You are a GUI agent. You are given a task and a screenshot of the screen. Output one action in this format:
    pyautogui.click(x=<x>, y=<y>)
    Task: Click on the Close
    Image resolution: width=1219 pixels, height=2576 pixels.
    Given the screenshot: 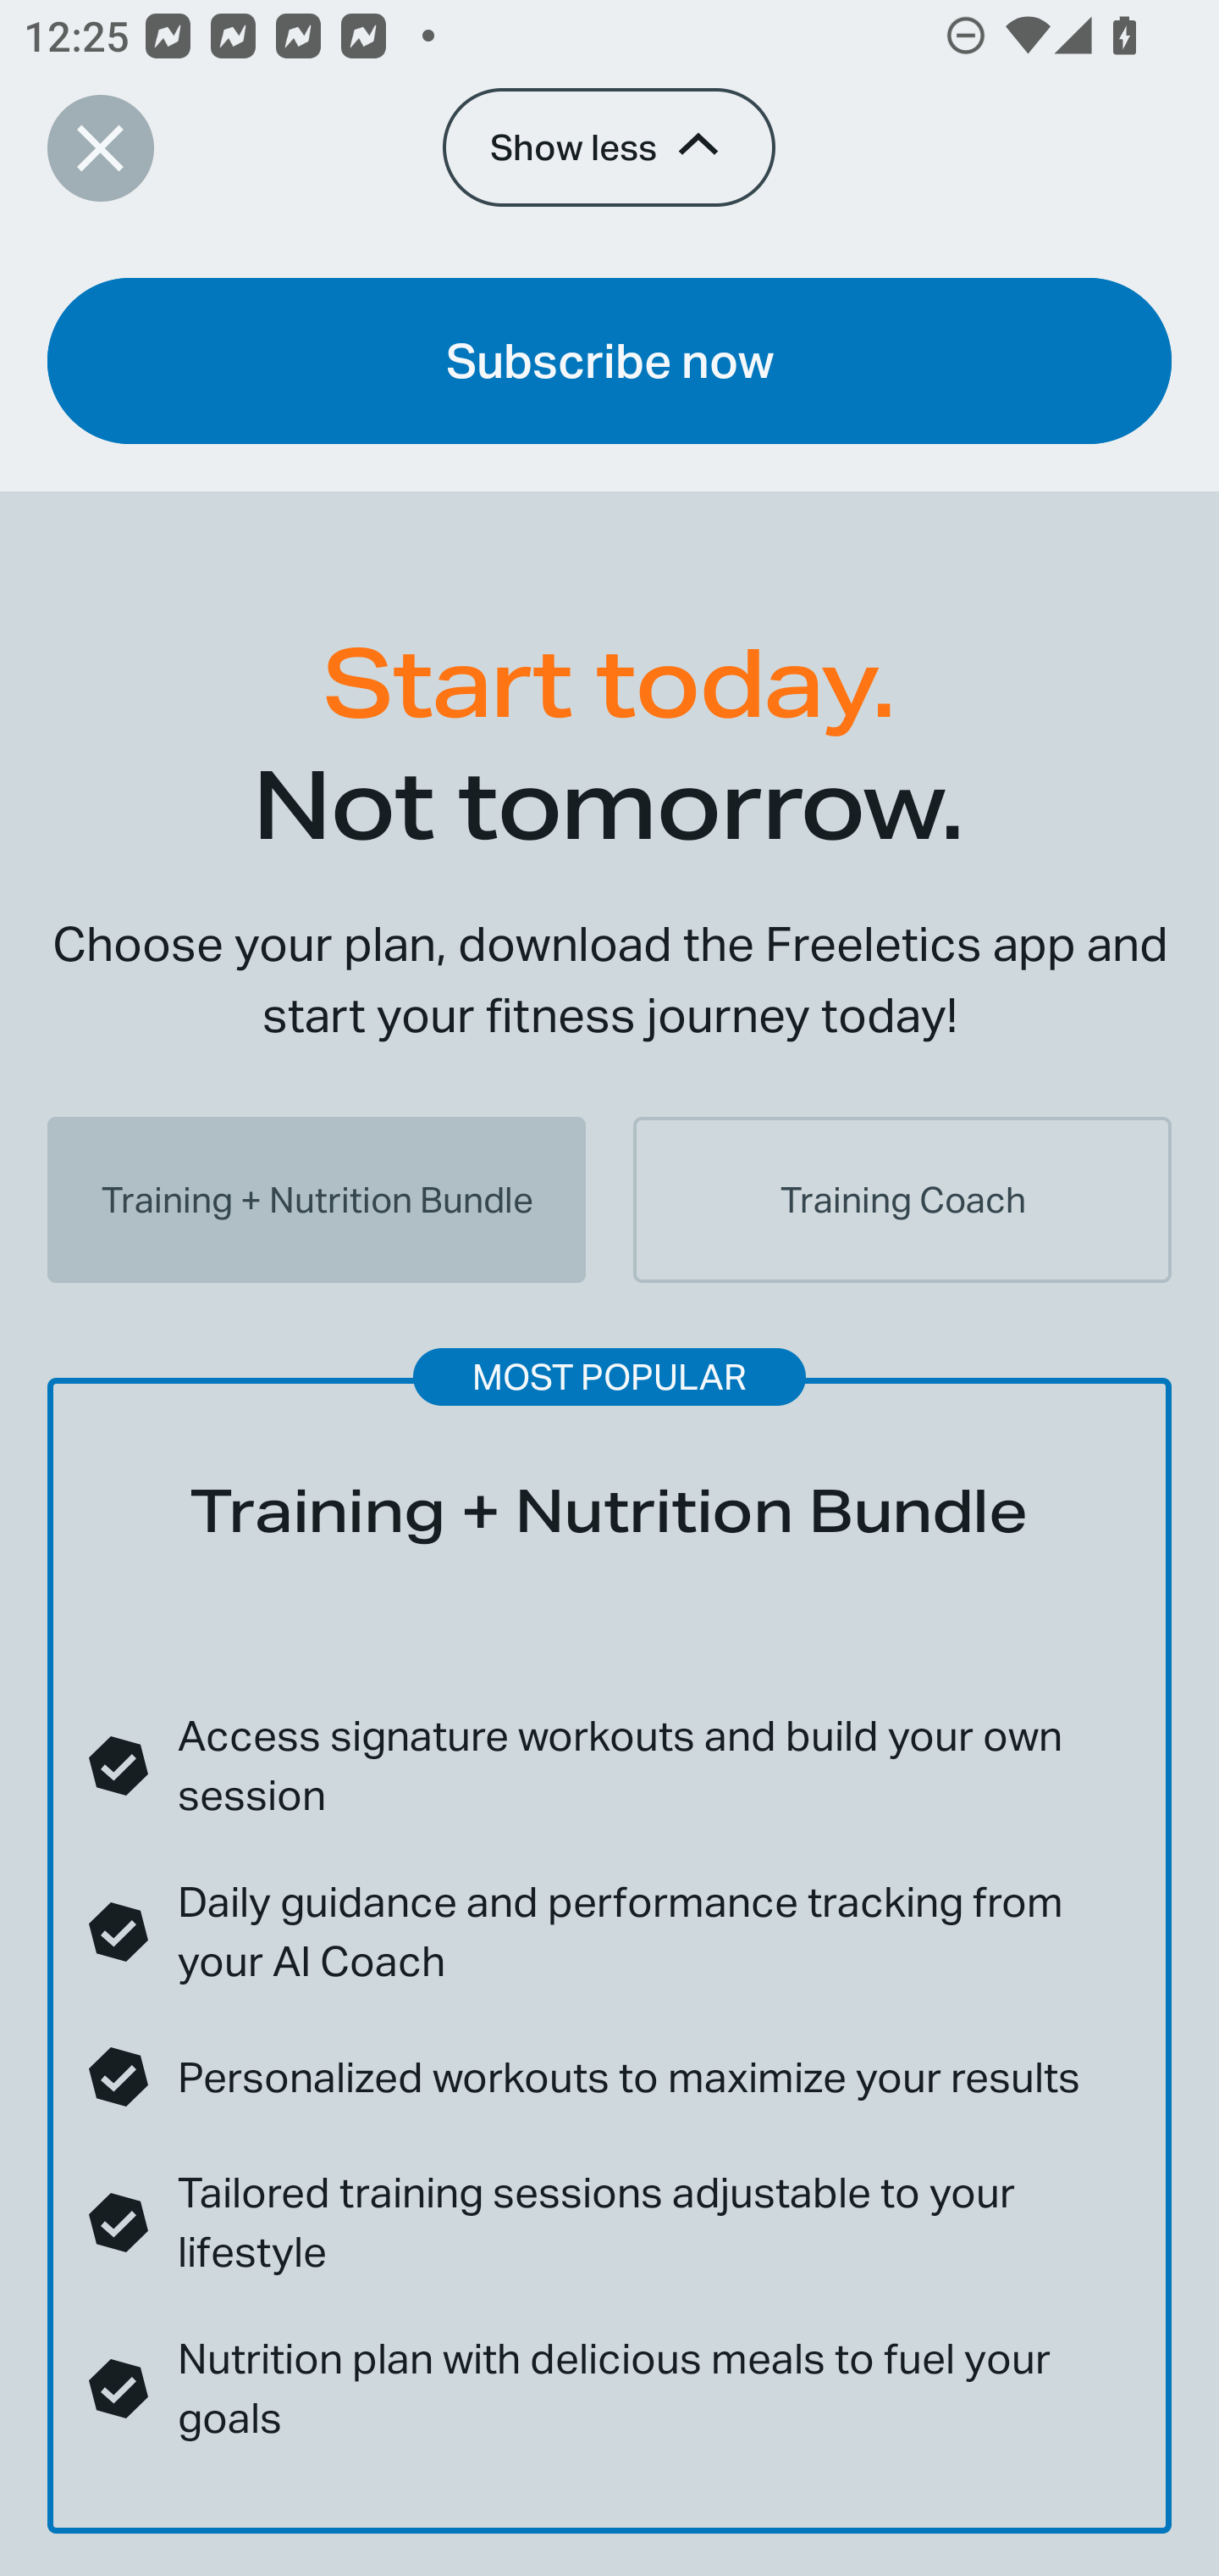 What is the action you would take?
    pyautogui.click(x=100, y=147)
    